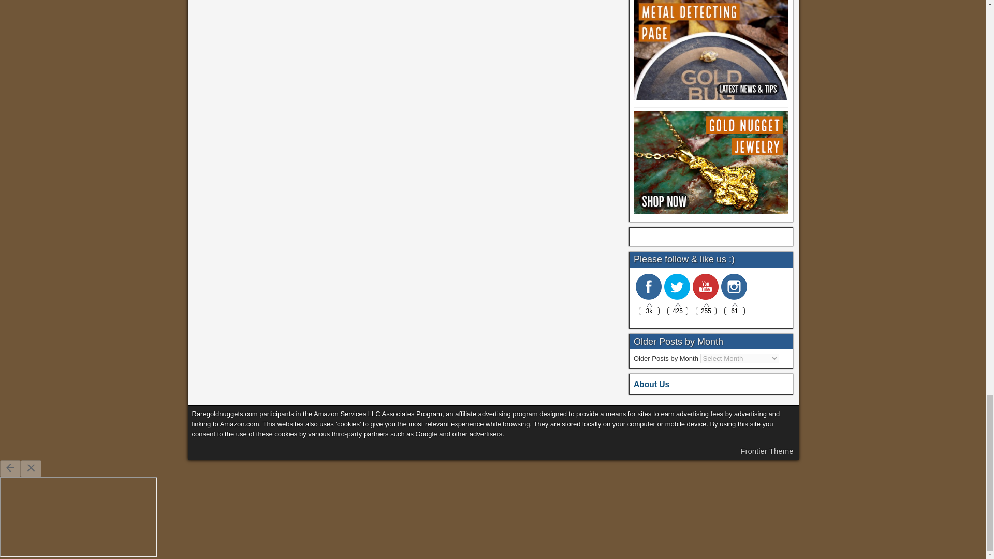 Image resolution: width=994 pixels, height=559 pixels. Describe the element at coordinates (649, 287) in the screenshot. I see `FACEBOOK` at that location.